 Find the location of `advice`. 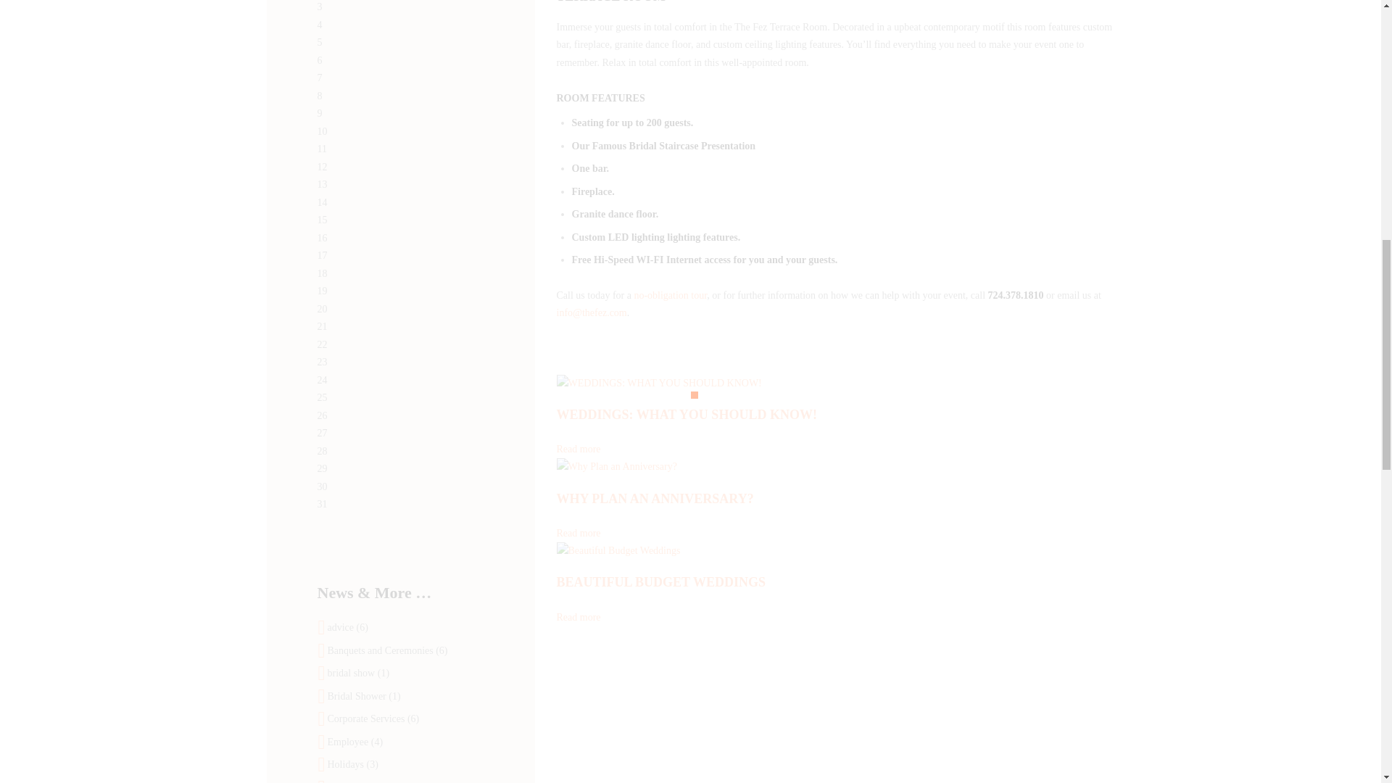

advice is located at coordinates (341, 626).